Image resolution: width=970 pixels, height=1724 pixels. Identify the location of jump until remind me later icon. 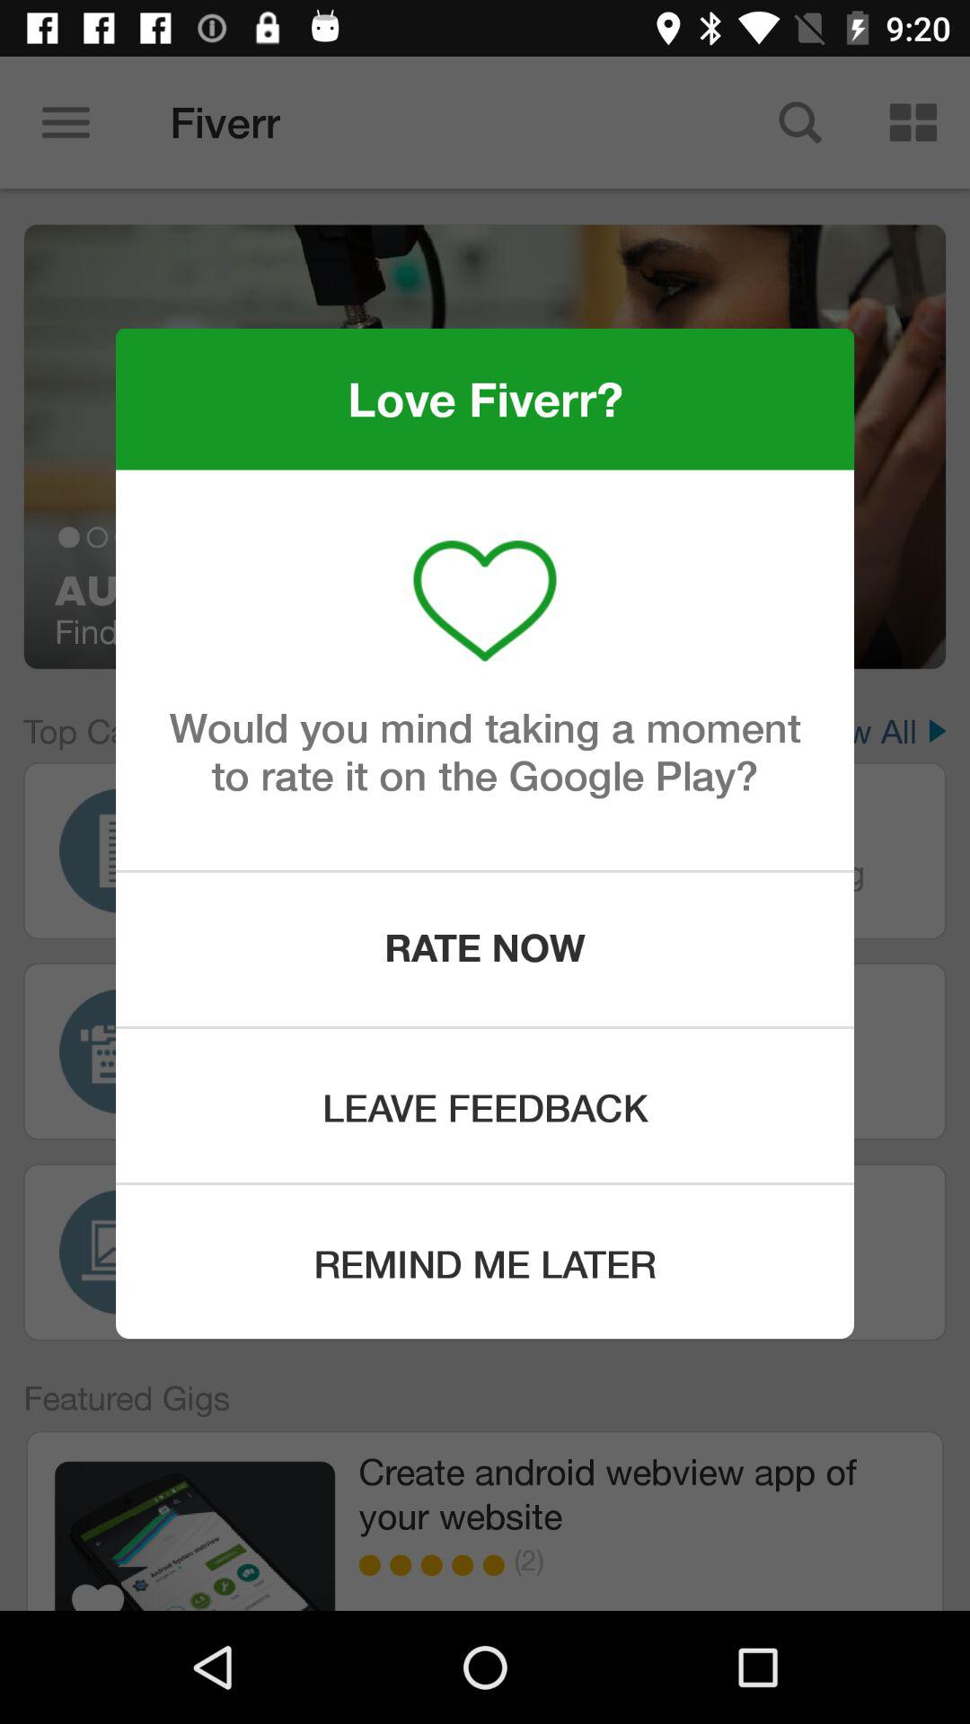
(485, 1262).